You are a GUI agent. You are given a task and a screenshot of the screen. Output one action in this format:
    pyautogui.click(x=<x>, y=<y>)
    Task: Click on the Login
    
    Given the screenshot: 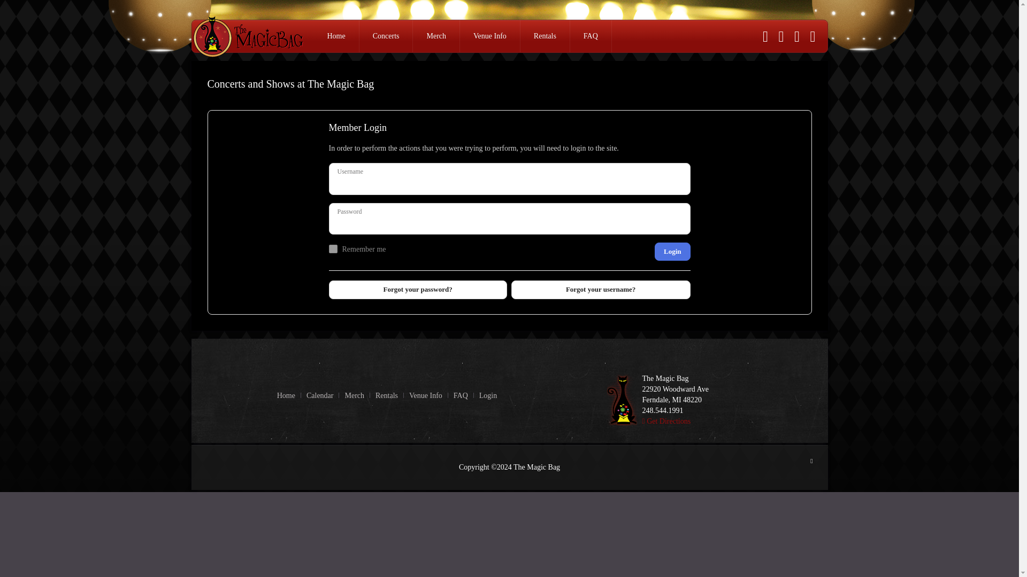 What is the action you would take?
    pyautogui.click(x=488, y=395)
    